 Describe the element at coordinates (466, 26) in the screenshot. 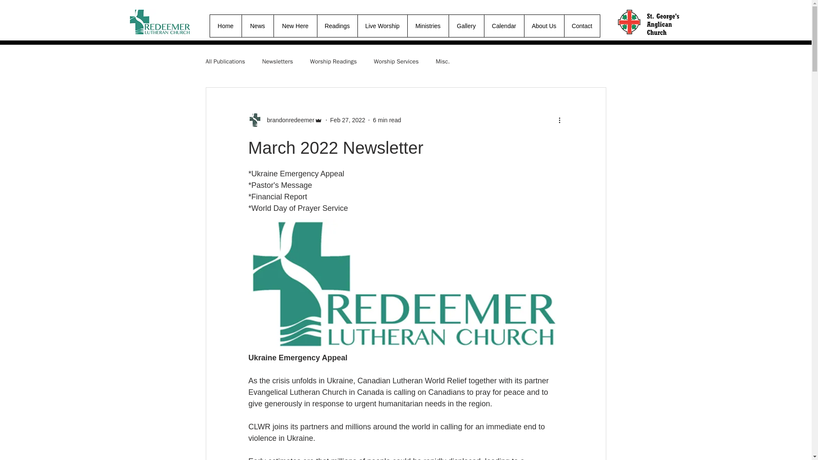

I see `Gallery` at that location.